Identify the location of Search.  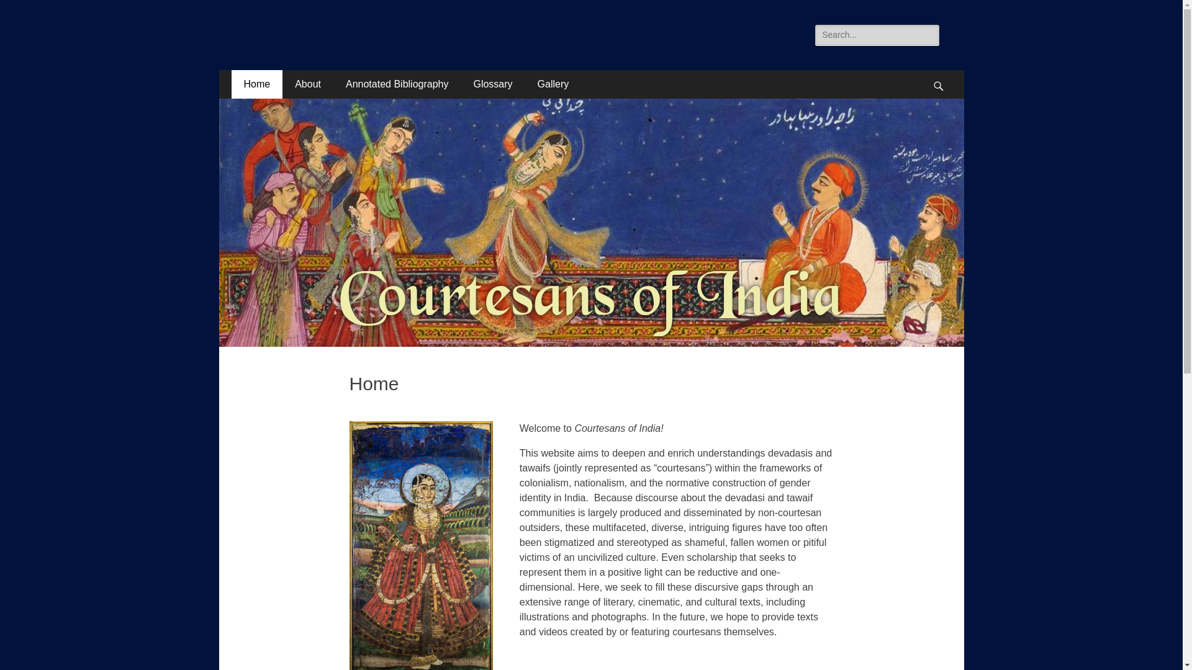
(27, 11).